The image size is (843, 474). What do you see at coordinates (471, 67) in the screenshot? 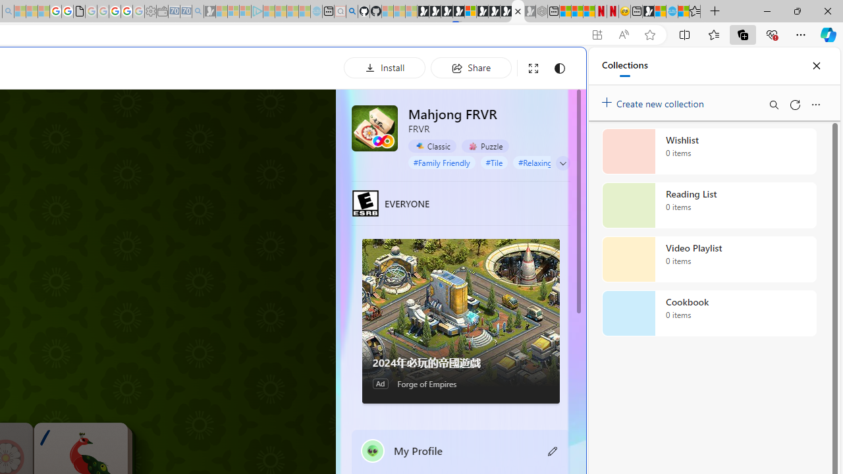
I see `Share` at bounding box center [471, 67].